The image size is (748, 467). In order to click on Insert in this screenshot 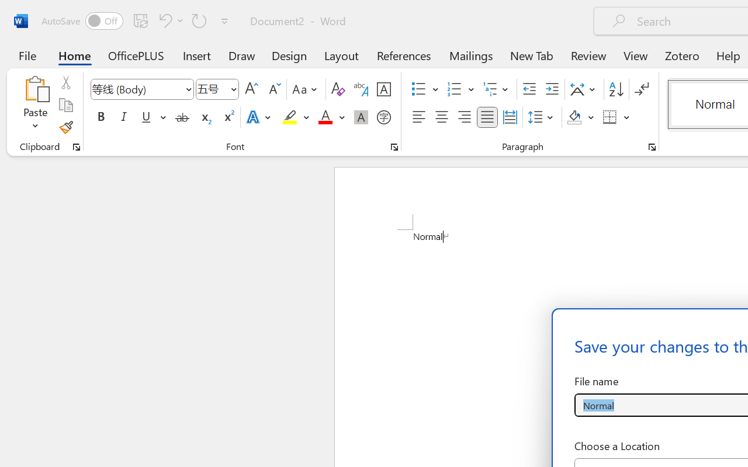, I will do `click(198, 55)`.